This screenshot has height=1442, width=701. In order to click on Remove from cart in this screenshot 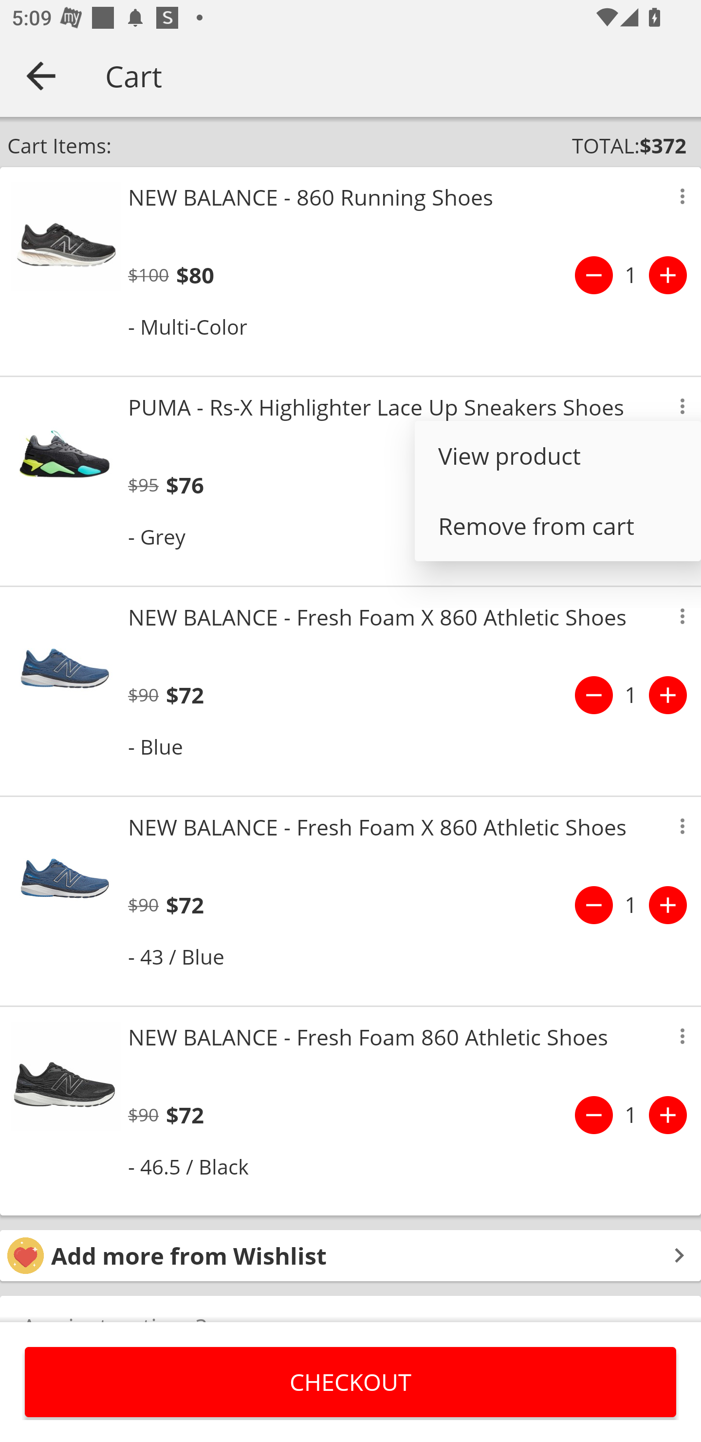, I will do `click(558, 526)`.